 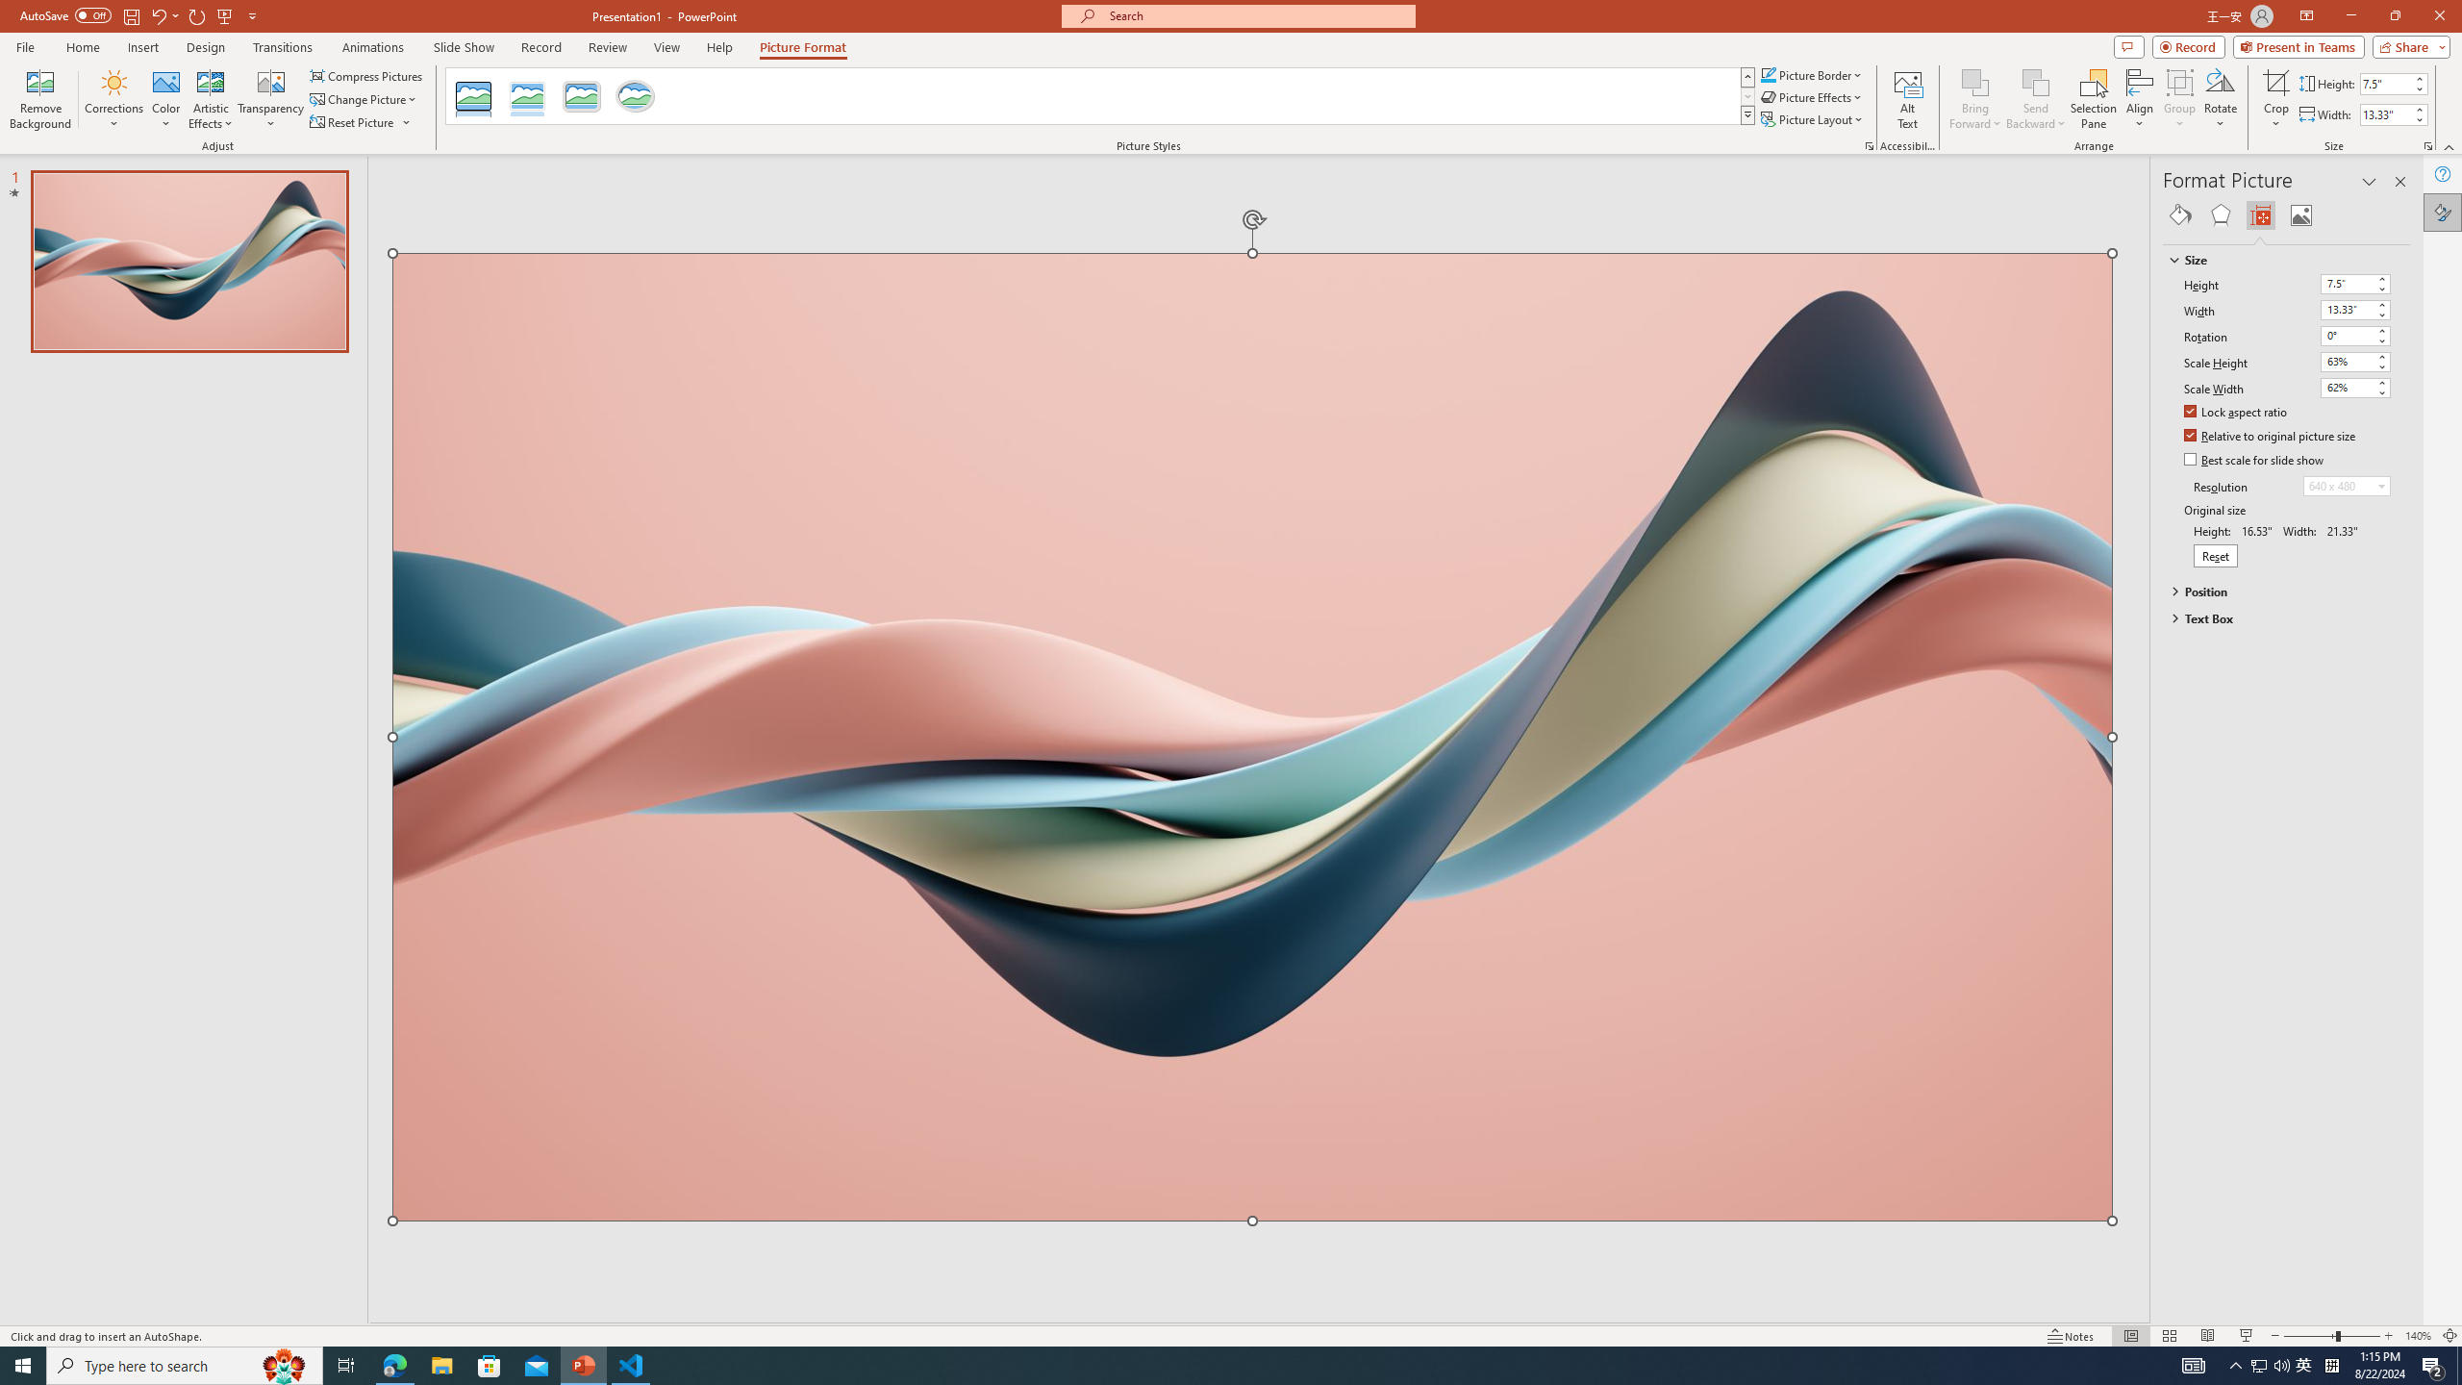 What do you see at coordinates (2035, 82) in the screenshot?
I see `Send Backward` at bounding box center [2035, 82].